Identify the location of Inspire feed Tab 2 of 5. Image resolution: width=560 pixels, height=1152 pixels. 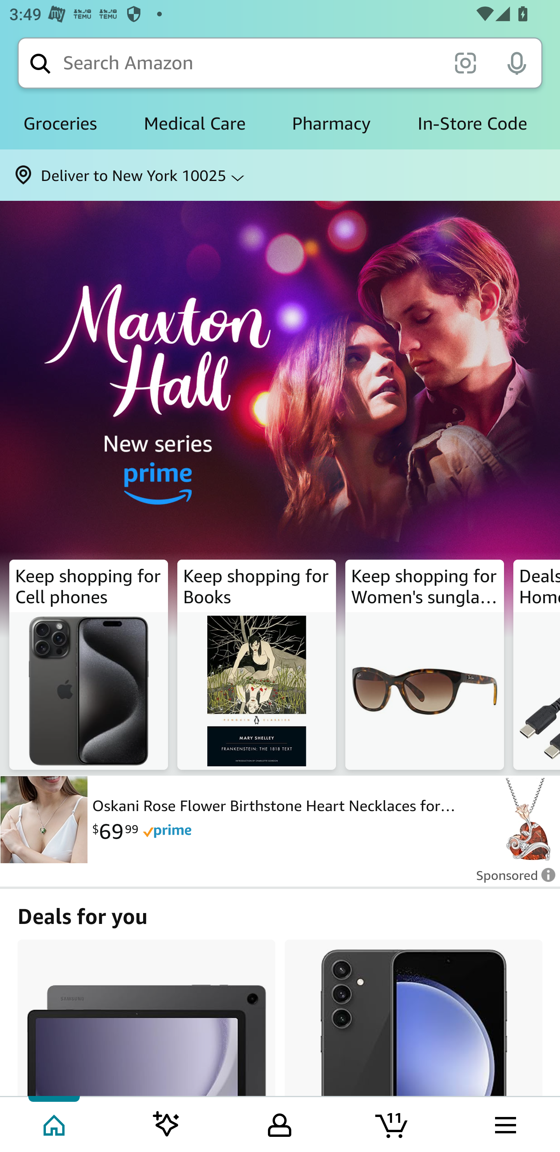
(166, 1124).